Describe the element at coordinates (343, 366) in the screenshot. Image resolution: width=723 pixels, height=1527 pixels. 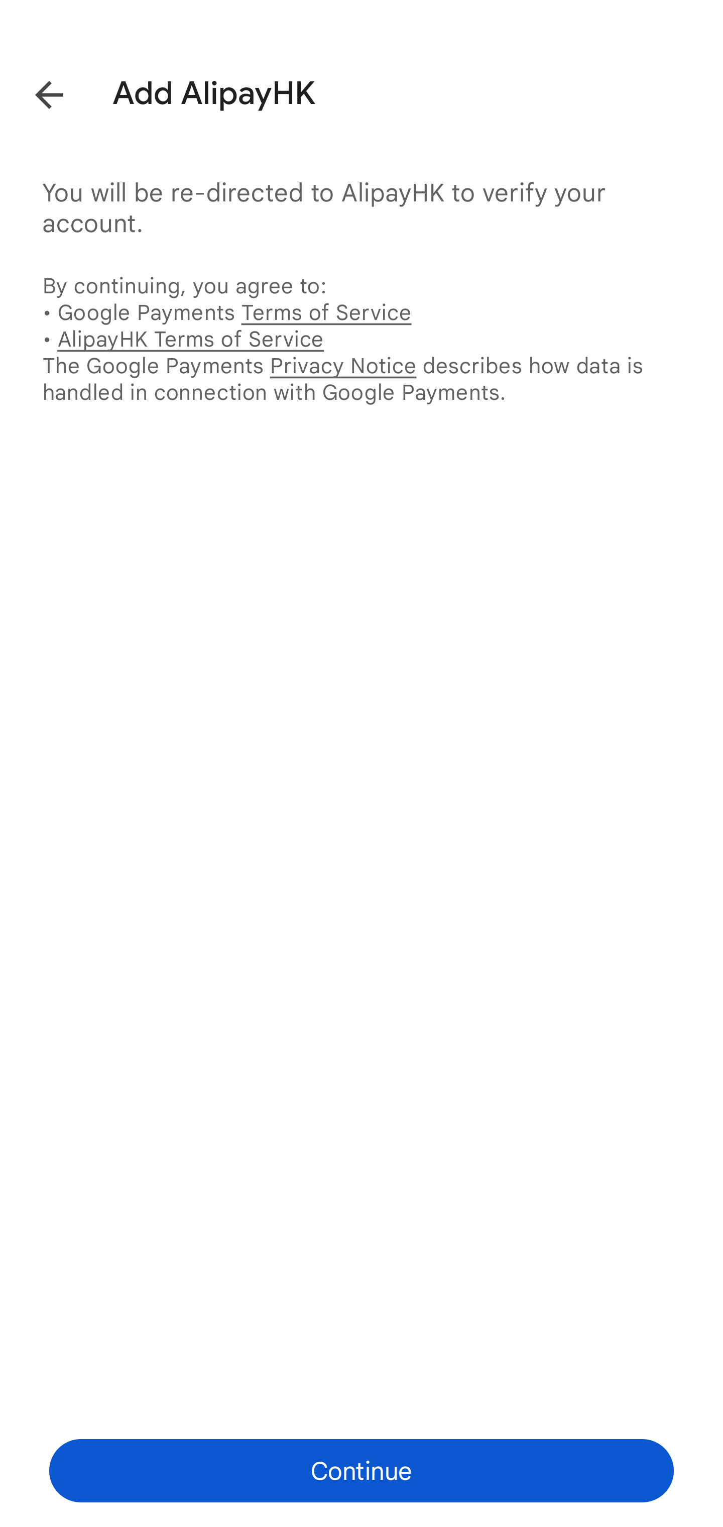
I see `Privacy Notice` at that location.